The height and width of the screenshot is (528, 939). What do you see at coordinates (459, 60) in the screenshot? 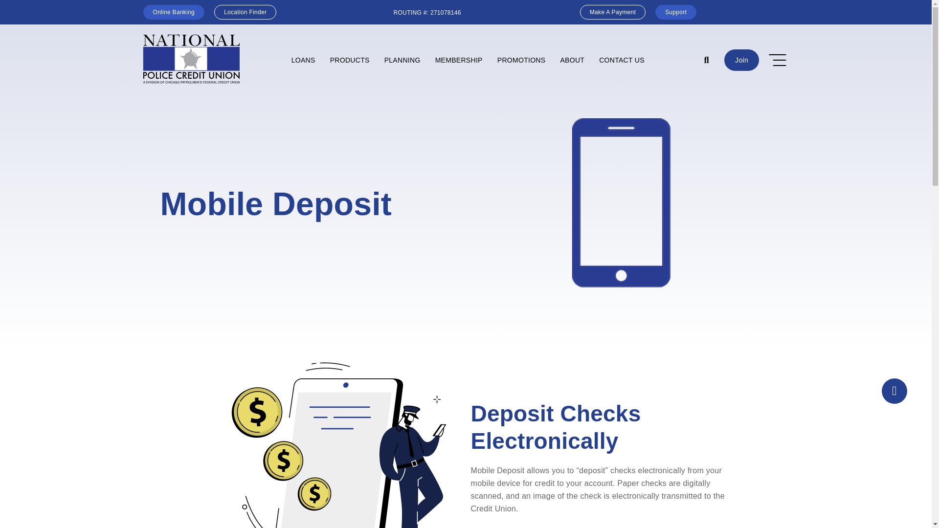
I see `MEMBERSHIP` at bounding box center [459, 60].